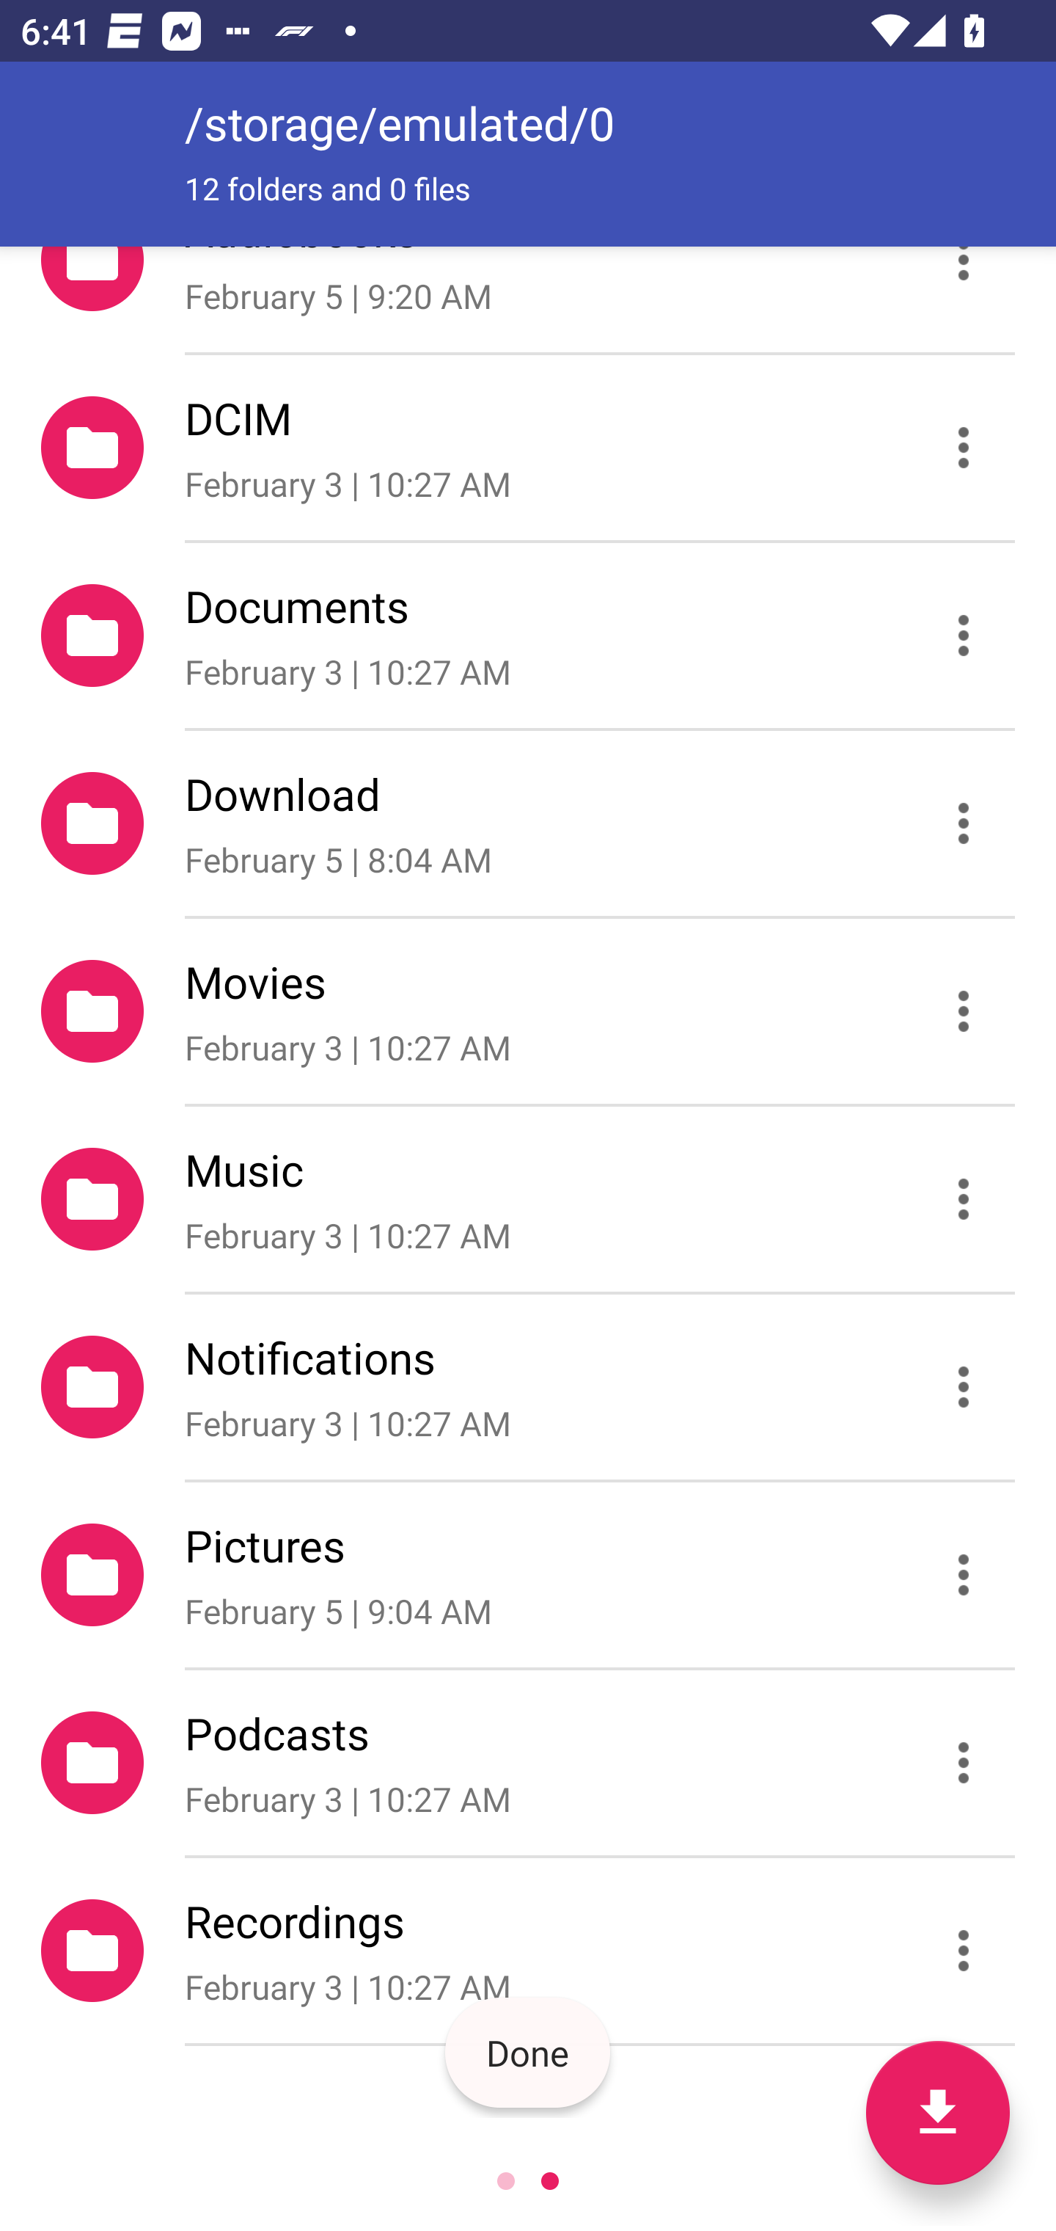 Image resolution: width=1056 pixels, height=2231 pixels. I want to click on Documents February 3 | 10:27 AM, so click(528, 634).